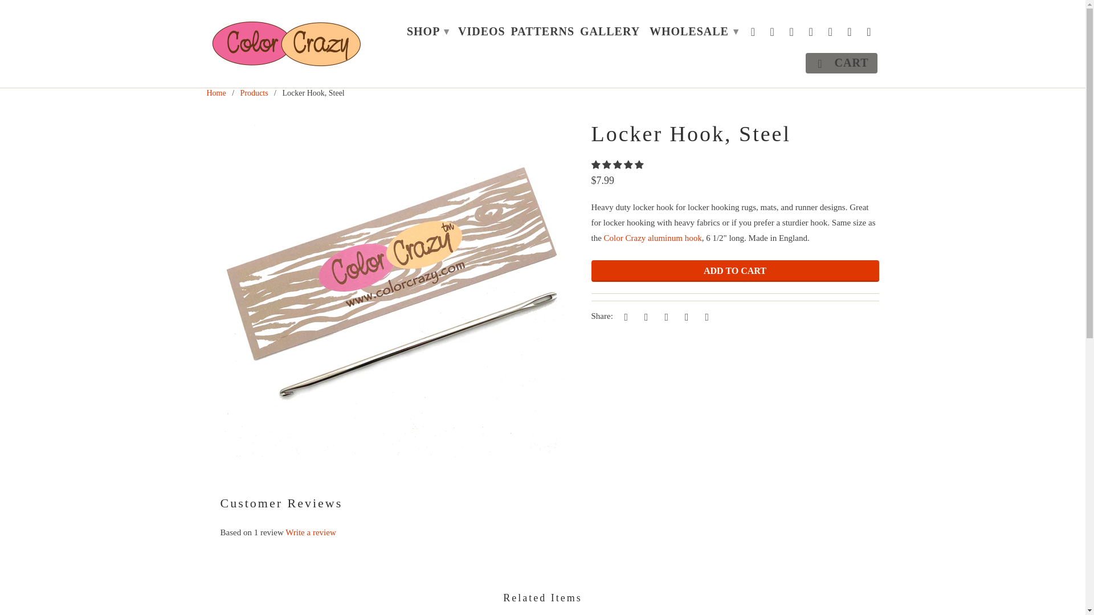 Image resolution: width=1094 pixels, height=615 pixels. What do you see at coordinates (215, 92) in the screenshot?
I see `Home` at bounding box center [215, 92].